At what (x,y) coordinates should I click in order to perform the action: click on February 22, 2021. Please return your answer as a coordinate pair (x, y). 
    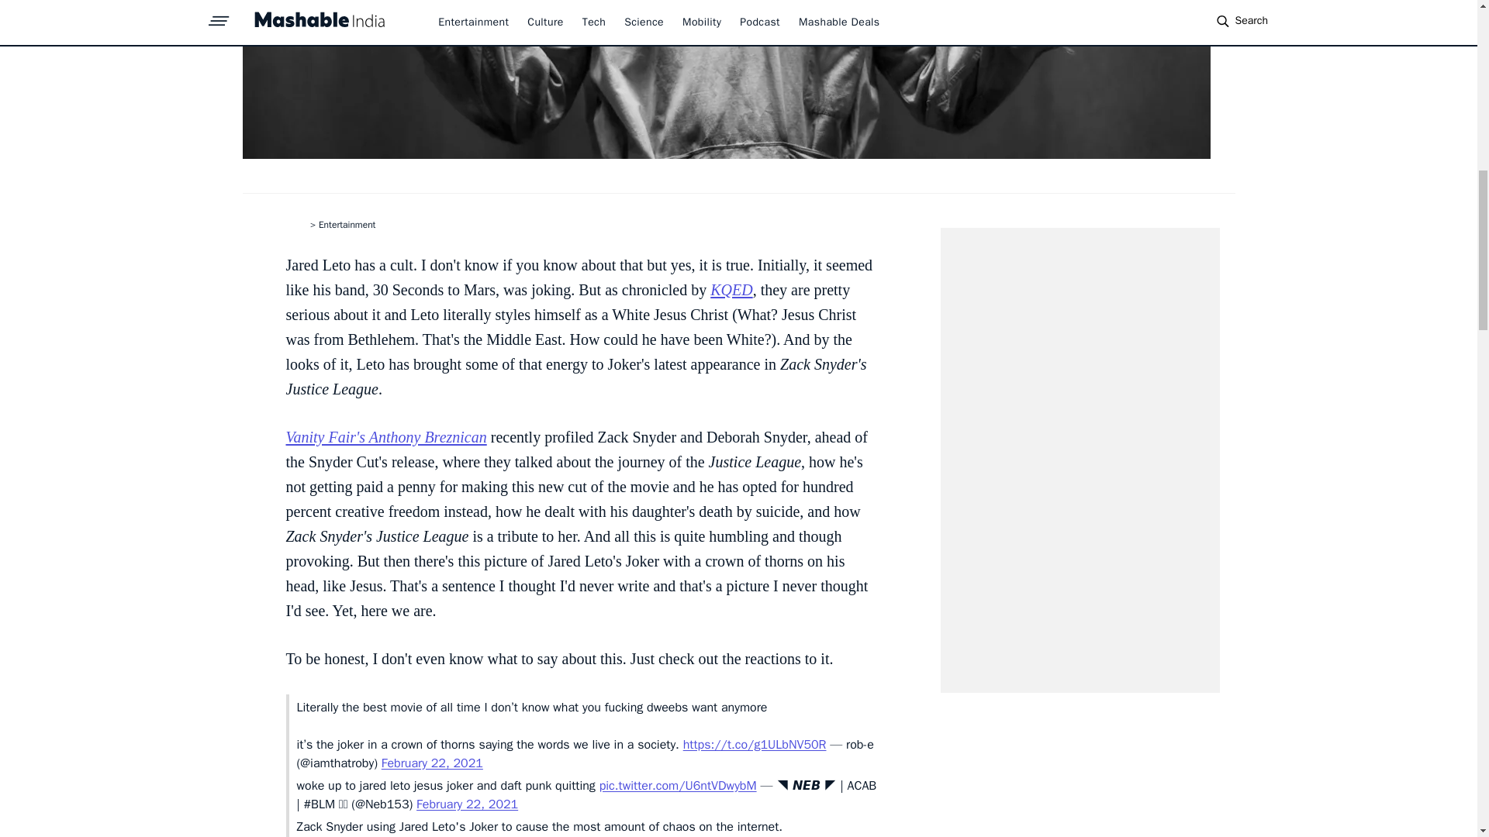
    Looking at the image, I should click on (431, 763).